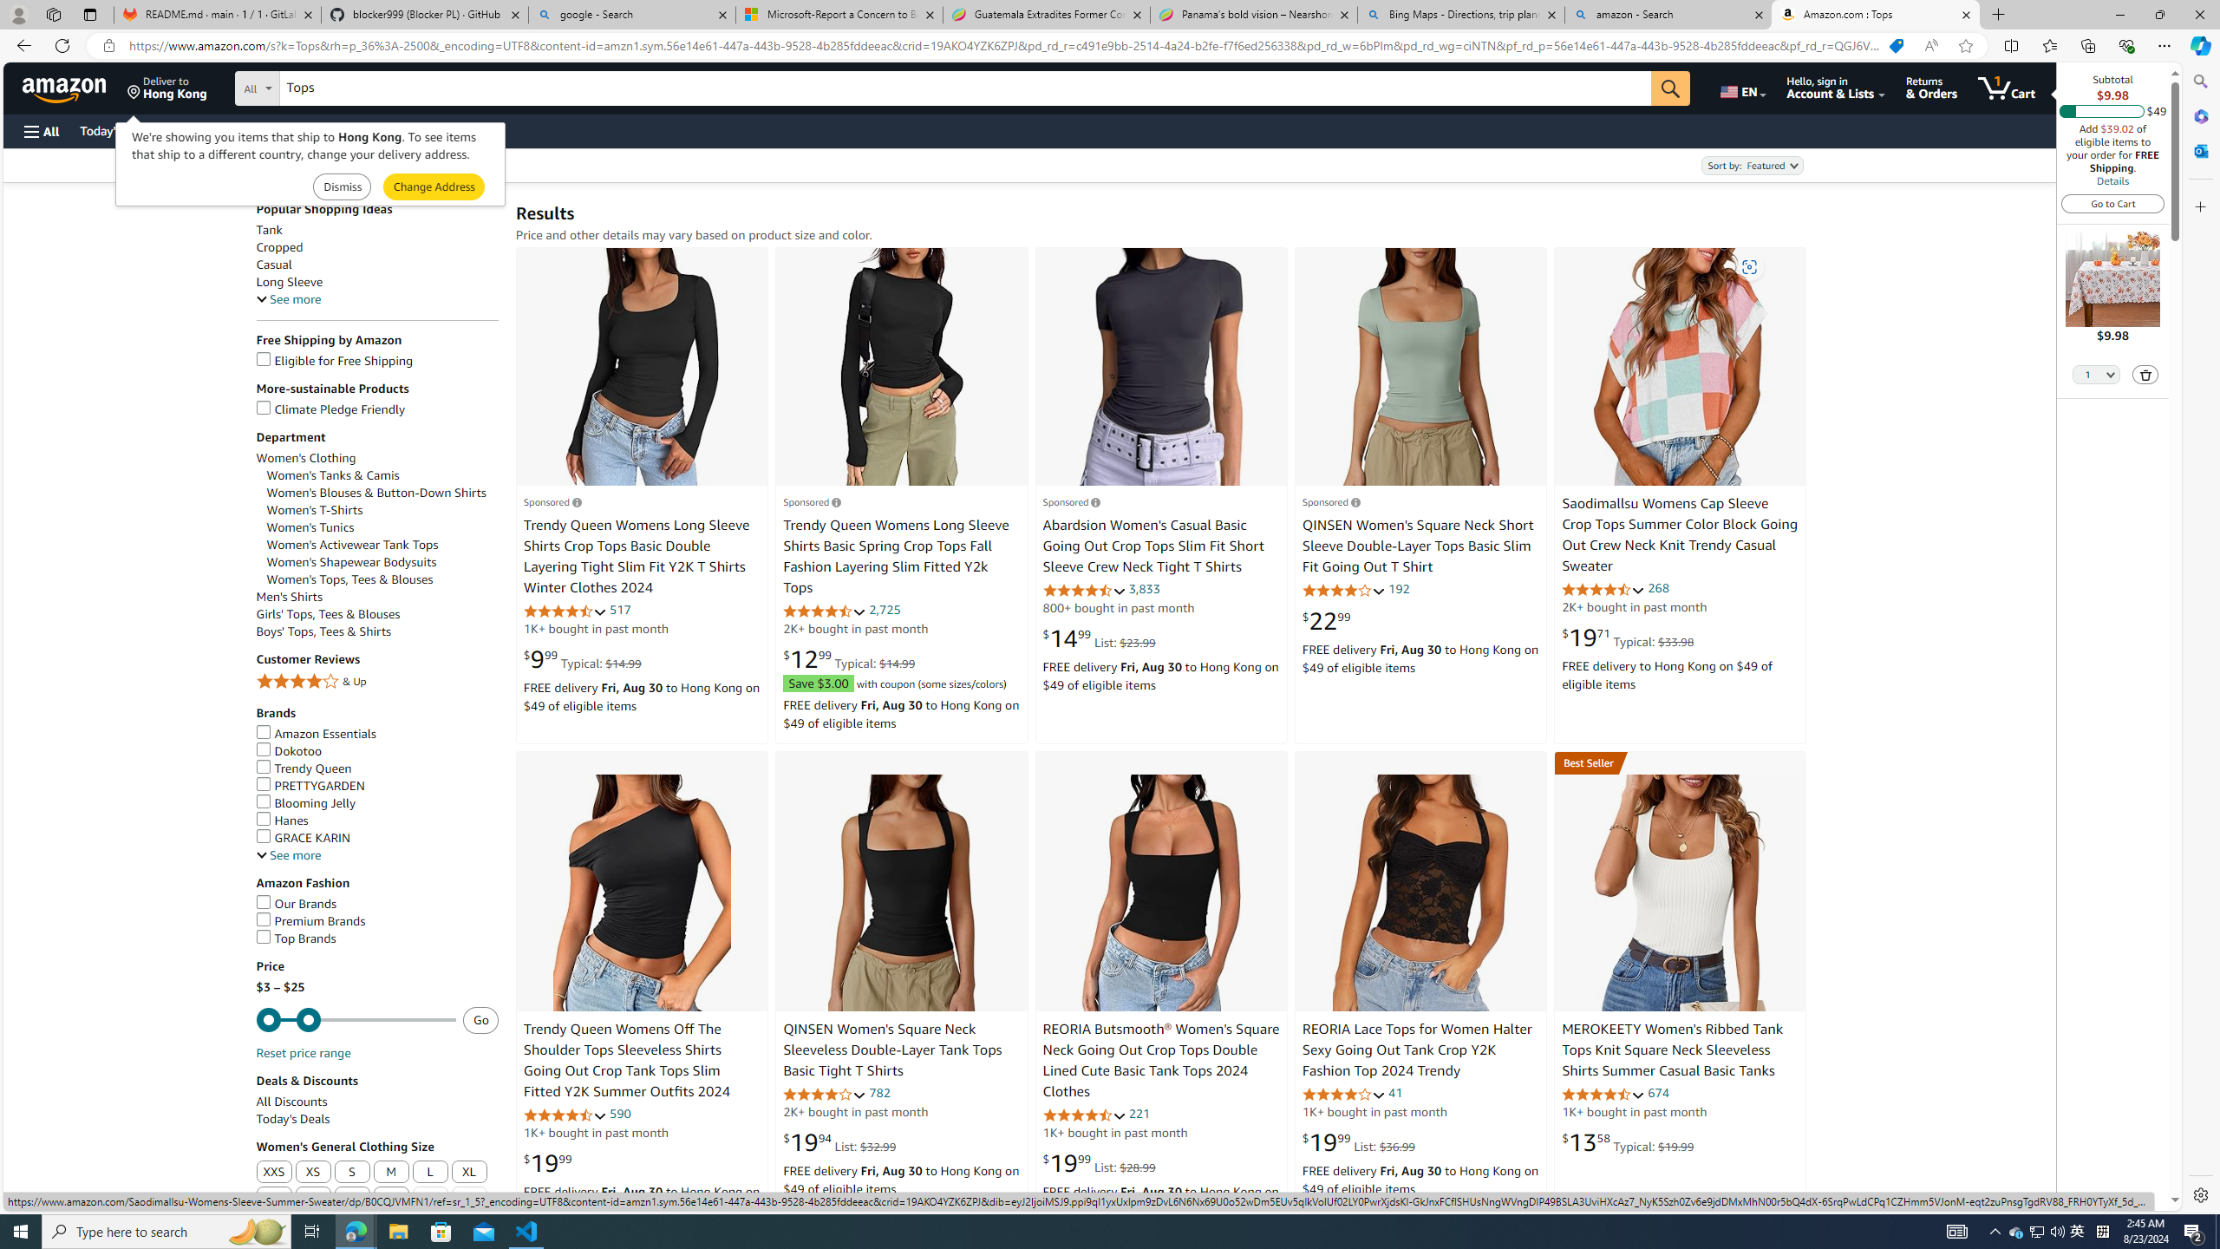 The height and width of the screenshot is (1249, 2220). I want to click on M, so click(390, 1172).